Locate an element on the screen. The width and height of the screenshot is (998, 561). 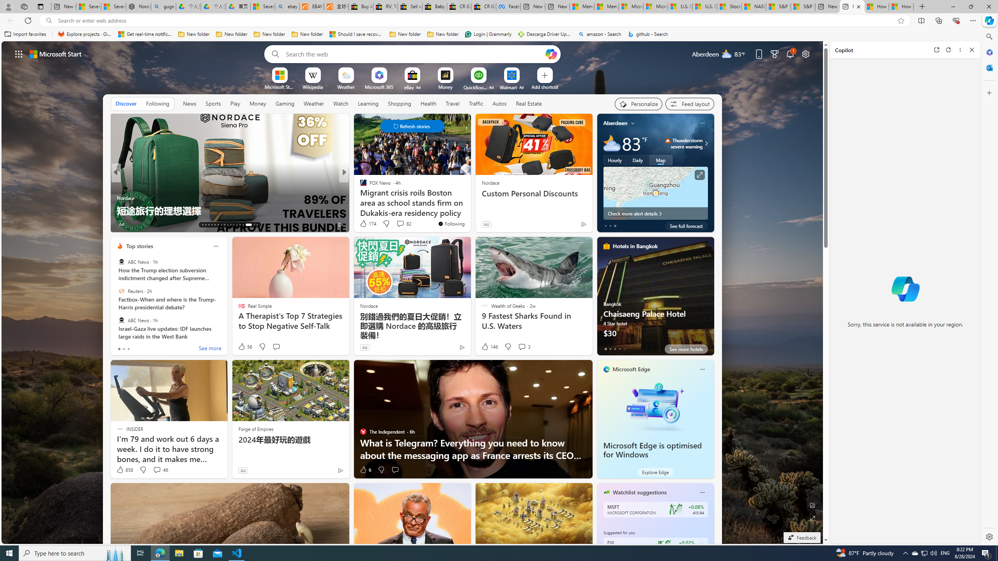
Sell worldwide with eBay is located at coordinates (410, 7).